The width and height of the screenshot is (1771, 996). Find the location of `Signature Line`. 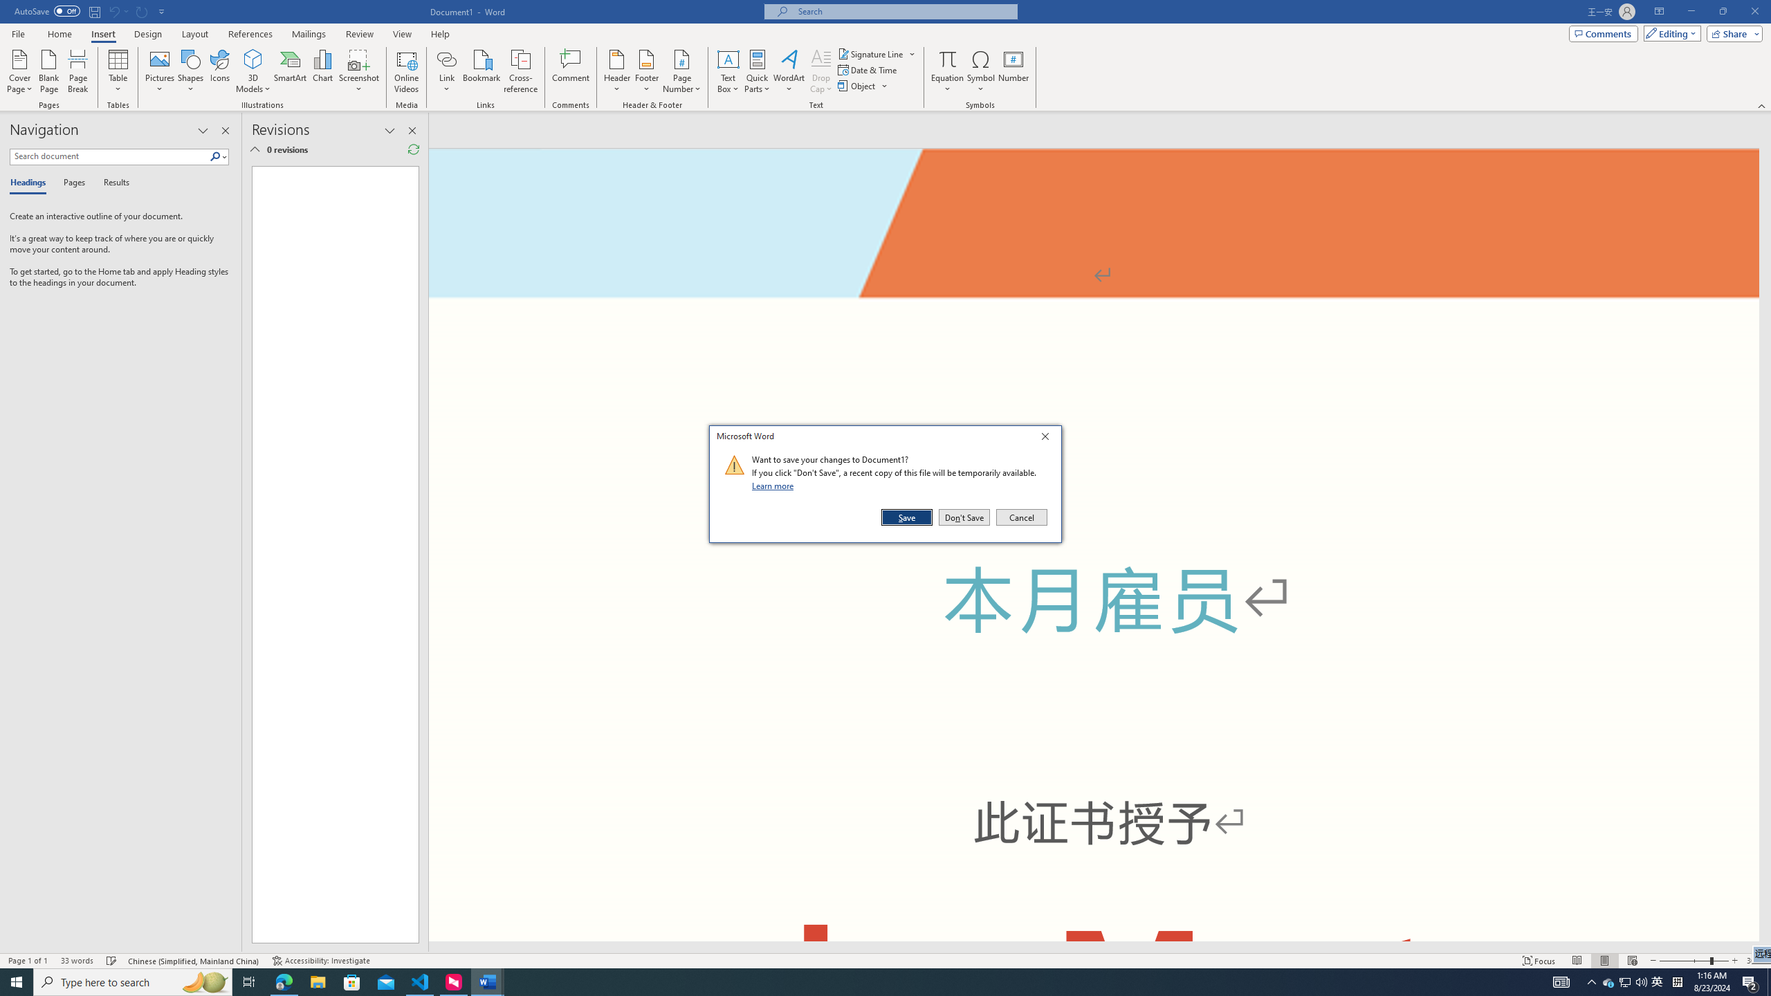

Signature Line is located at coordinates (877, 54).